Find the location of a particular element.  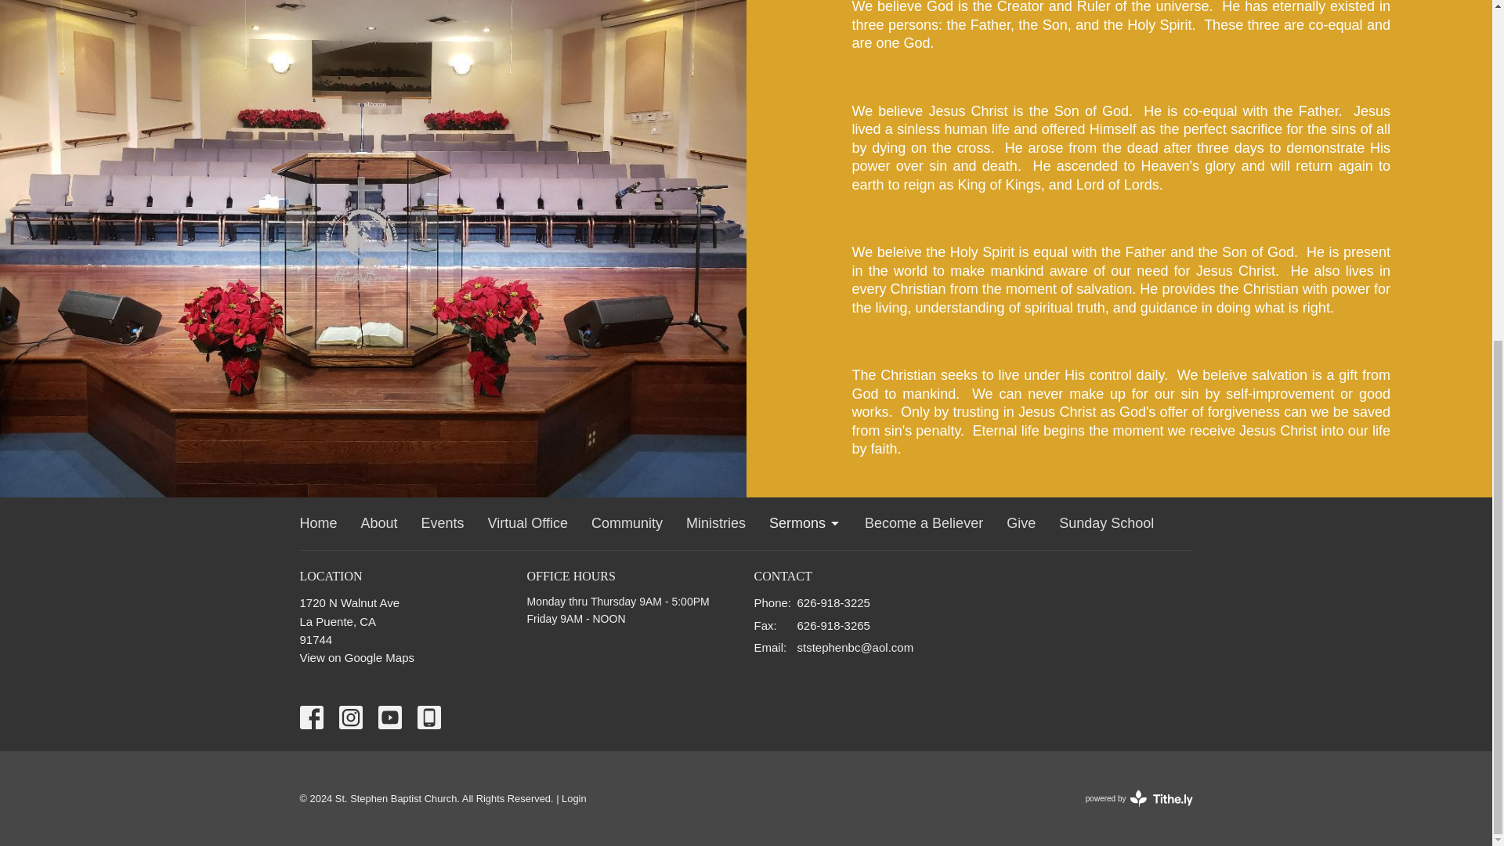

View on Google Maps is located at coordinates (356, 656).